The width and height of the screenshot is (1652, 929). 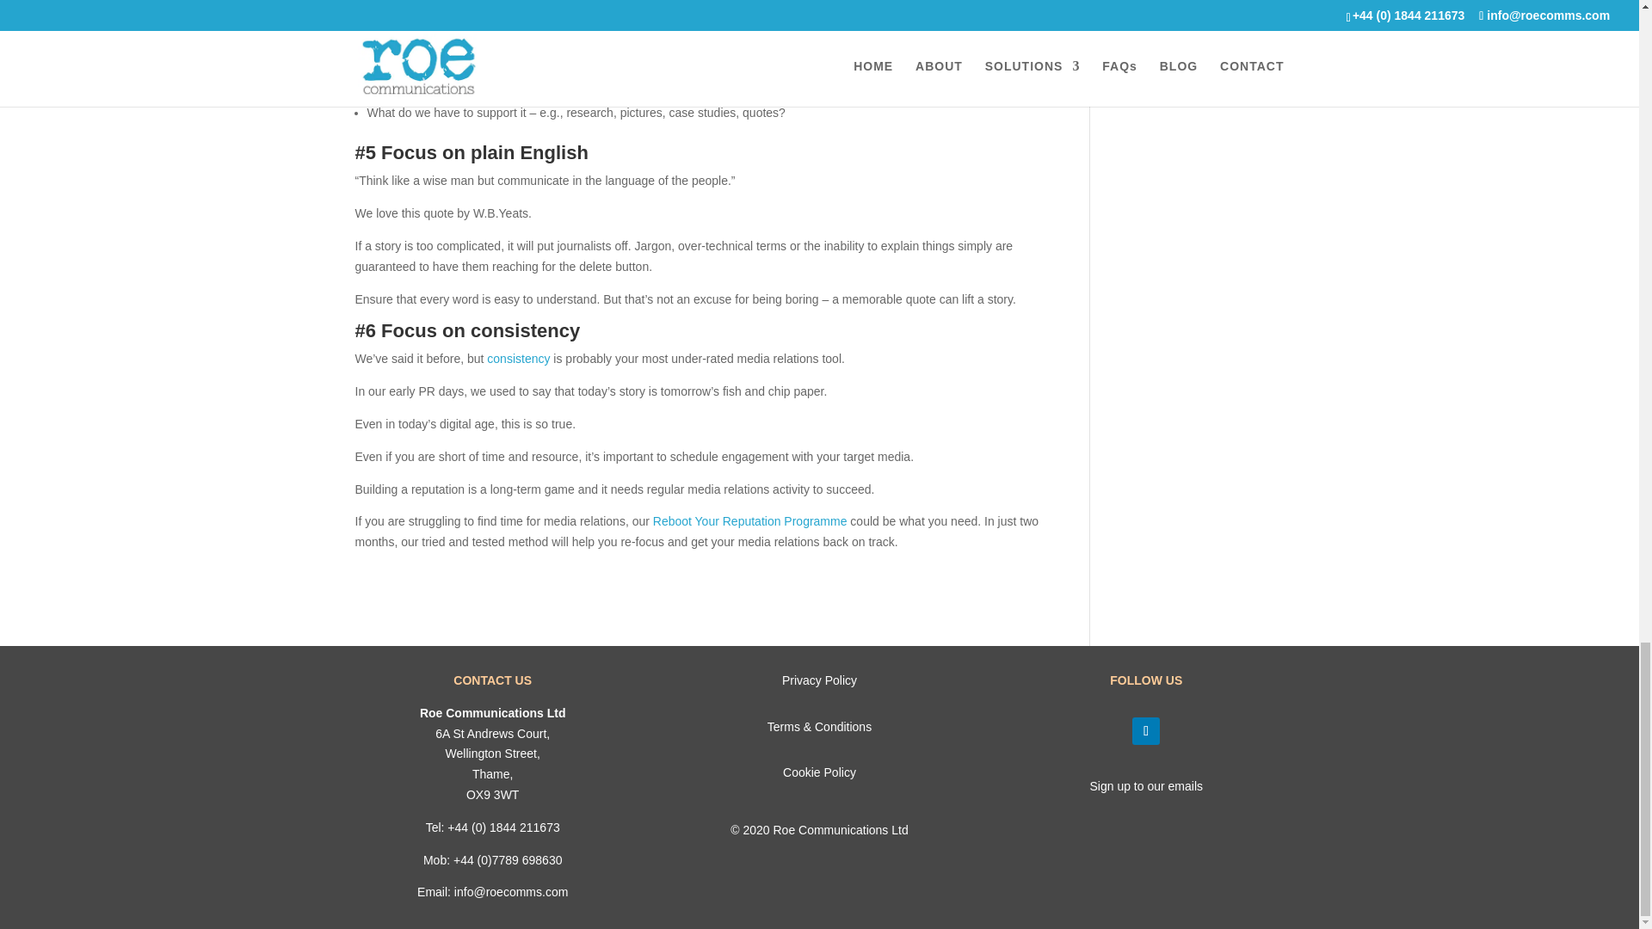 I want to click on Reboot Your Reputation Programme, so click(x=749, y=521).